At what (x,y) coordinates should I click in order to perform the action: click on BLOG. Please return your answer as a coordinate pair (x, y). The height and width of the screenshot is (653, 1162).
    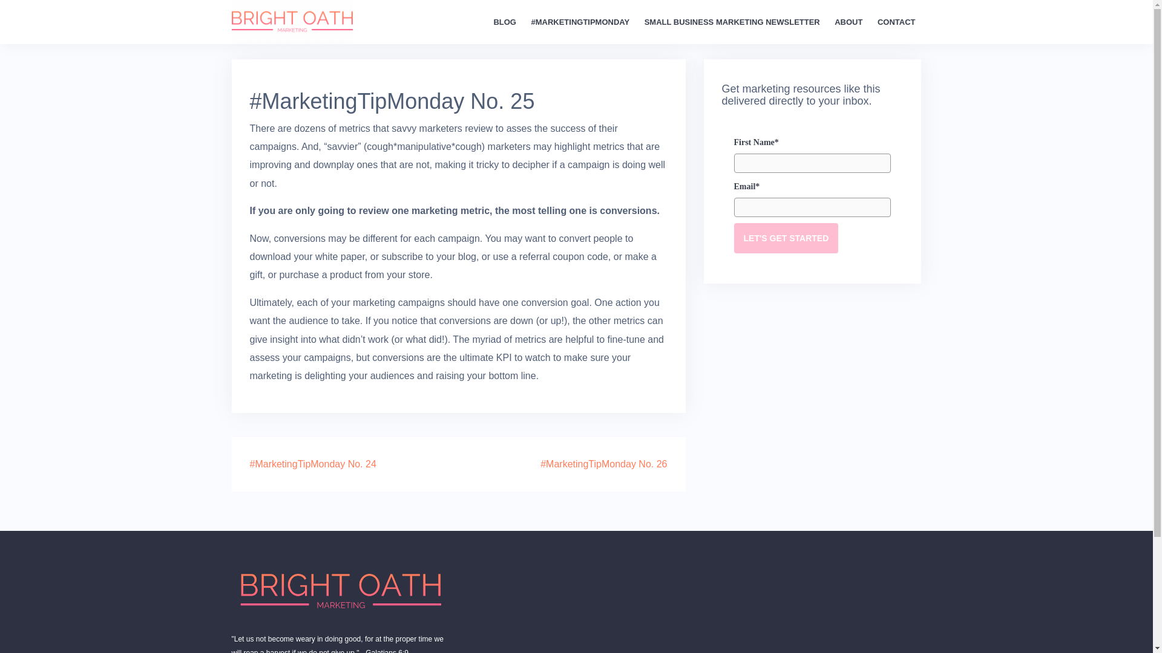
    Looking at the image, I should click on (504, 22).